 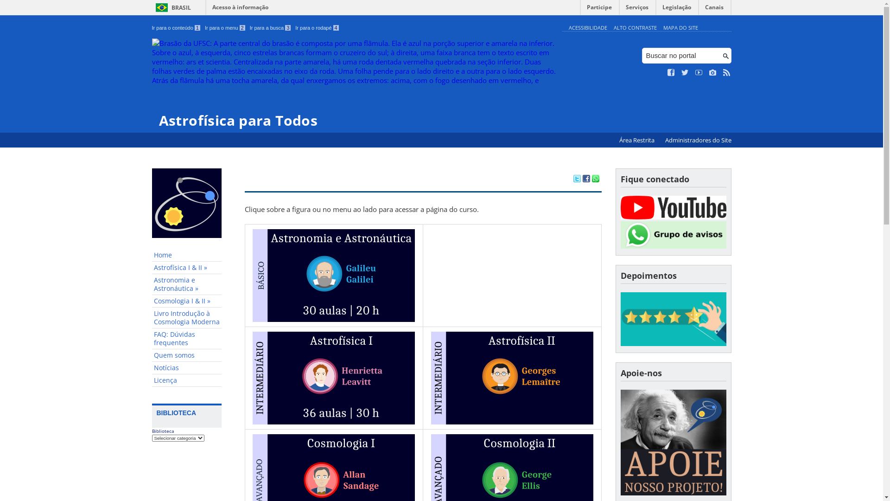 What do you see at coordinates (187, 255) in the screenshot?
I see `Home` at bounding box center [187, 255].